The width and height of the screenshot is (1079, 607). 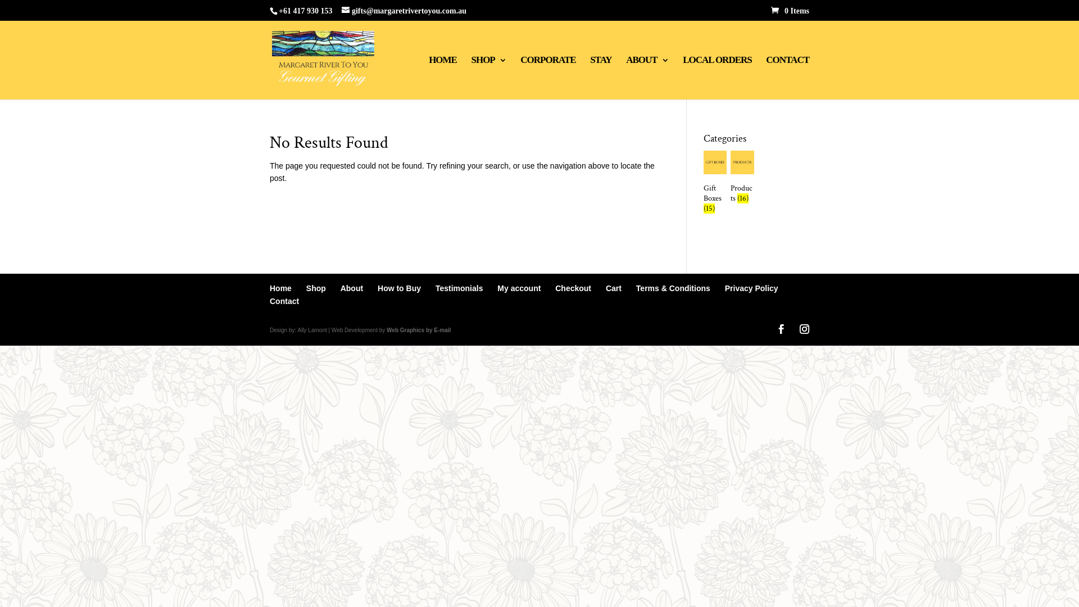 What do you see at coordinates (614, 288) in the screenshot?
I see `Cart` at bounding box center [614, 288].